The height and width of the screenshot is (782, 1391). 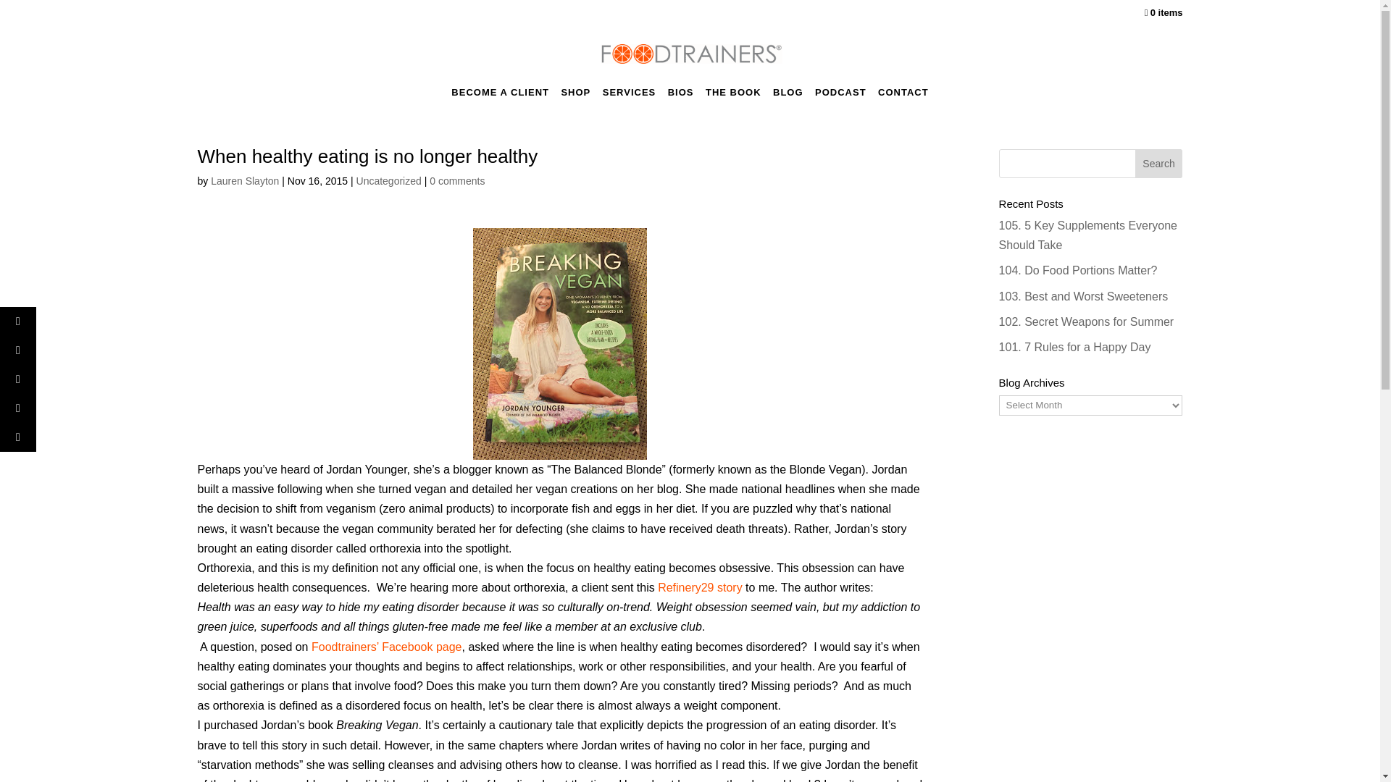 What do you see at coordinates (1164, 16) in the screenshot?
I see `Start shopping` at bounding box center [1164, 16].